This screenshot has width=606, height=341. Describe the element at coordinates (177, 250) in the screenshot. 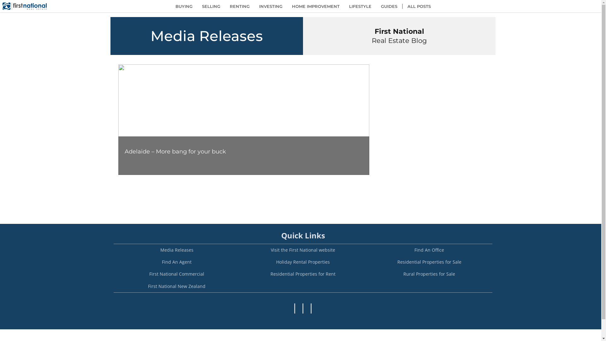

I see `Media Releases` at that location.